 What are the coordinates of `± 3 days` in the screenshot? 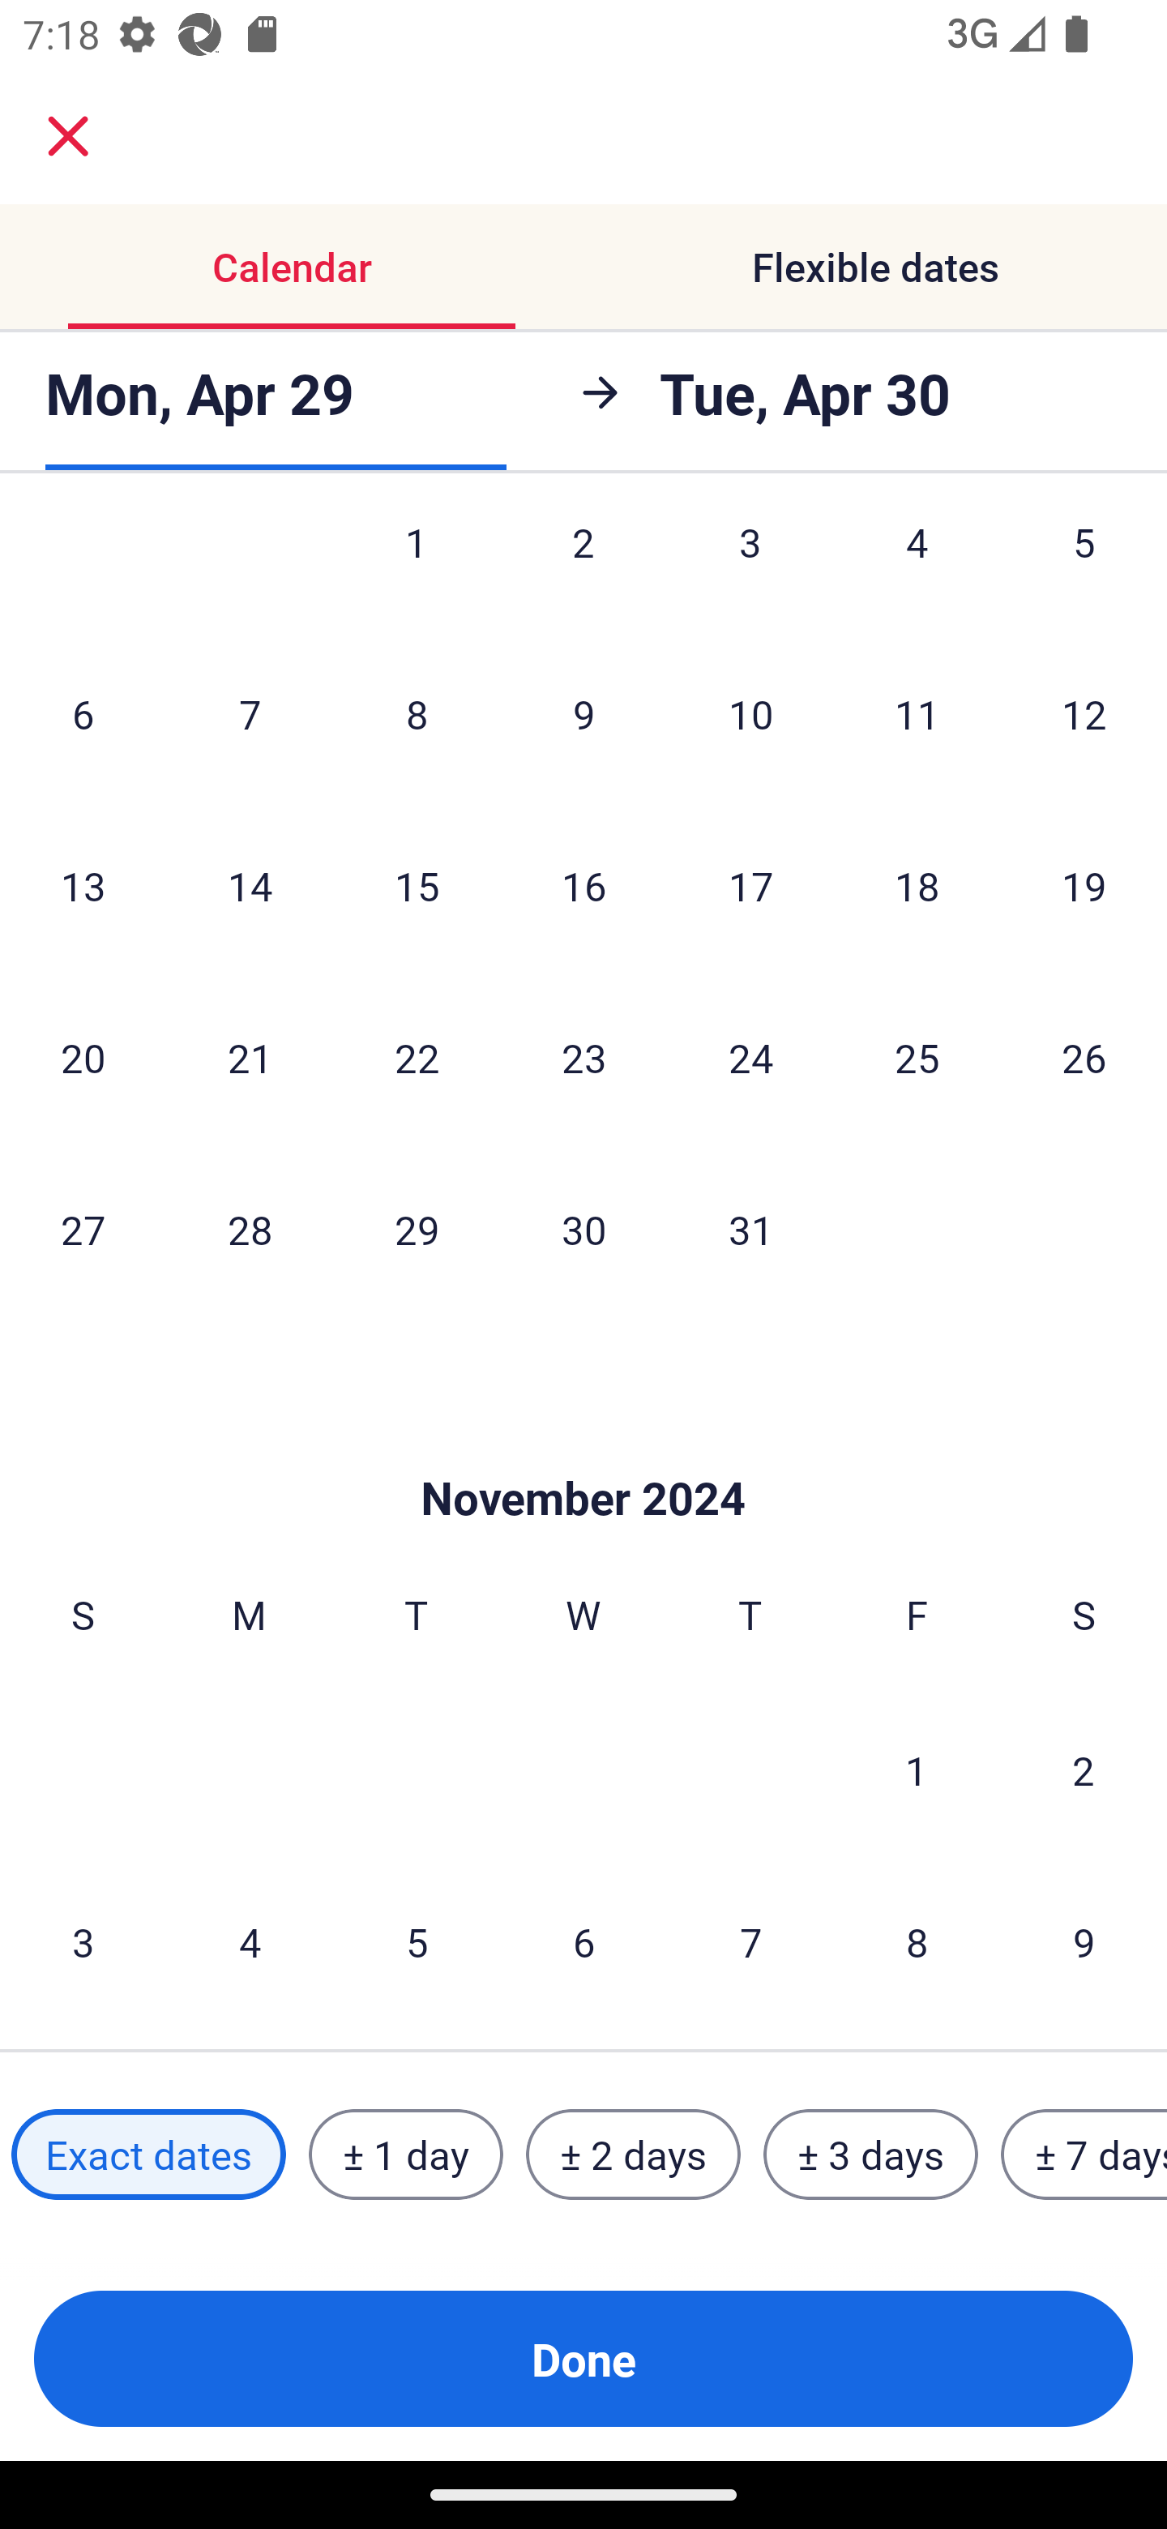 It's located at (870, 2155).